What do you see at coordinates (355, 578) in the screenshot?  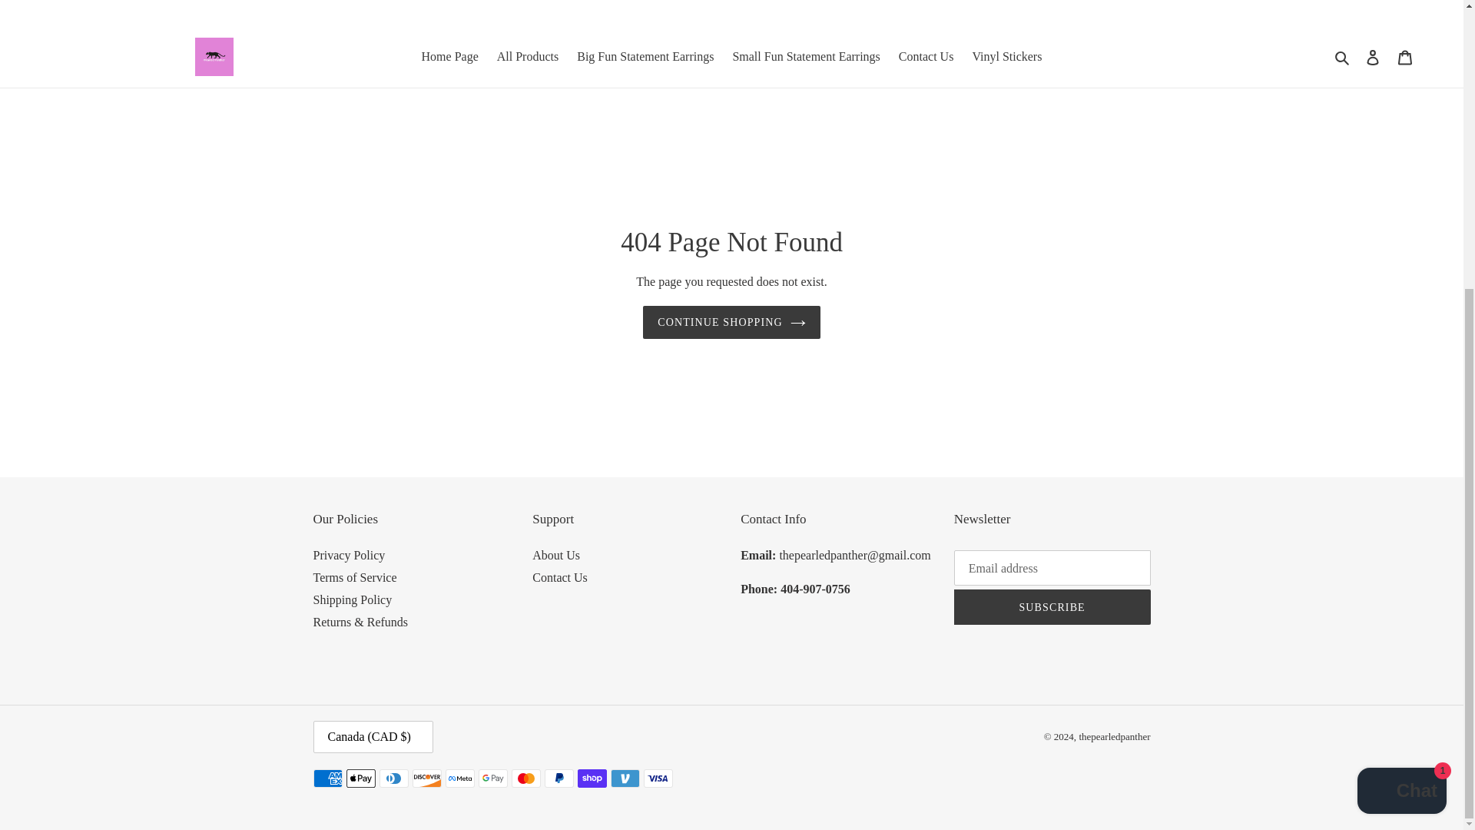 I see `Terms of Service` at bounding box center [355, 578].